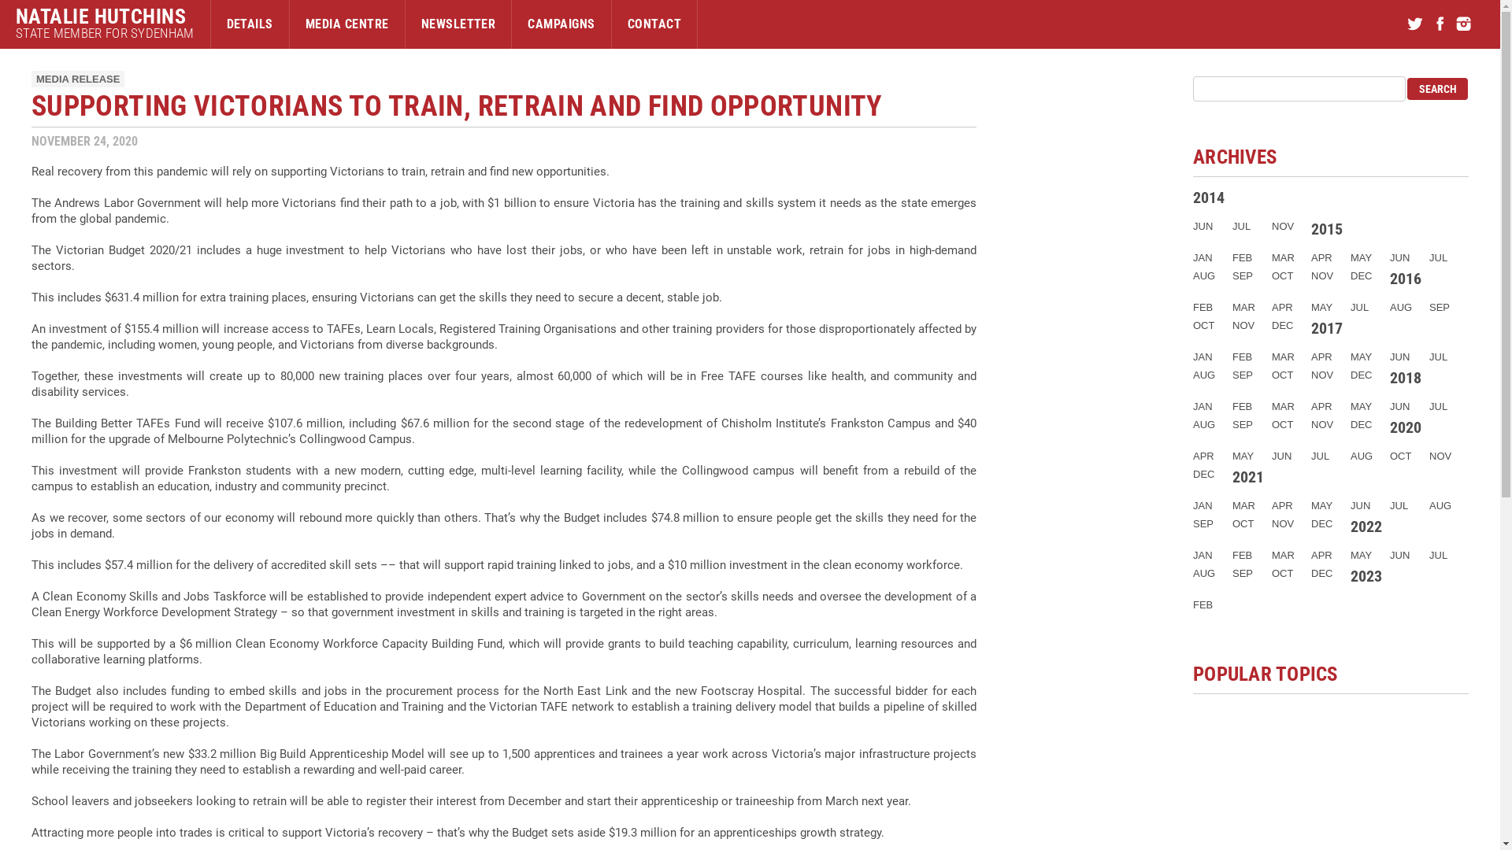 Image resolution: width=1512 pixels, height=850 pixels. What do you see at coordinates (1204, 275) in the screenshot?
I see `AUG` at bounding box center [1204, 275].